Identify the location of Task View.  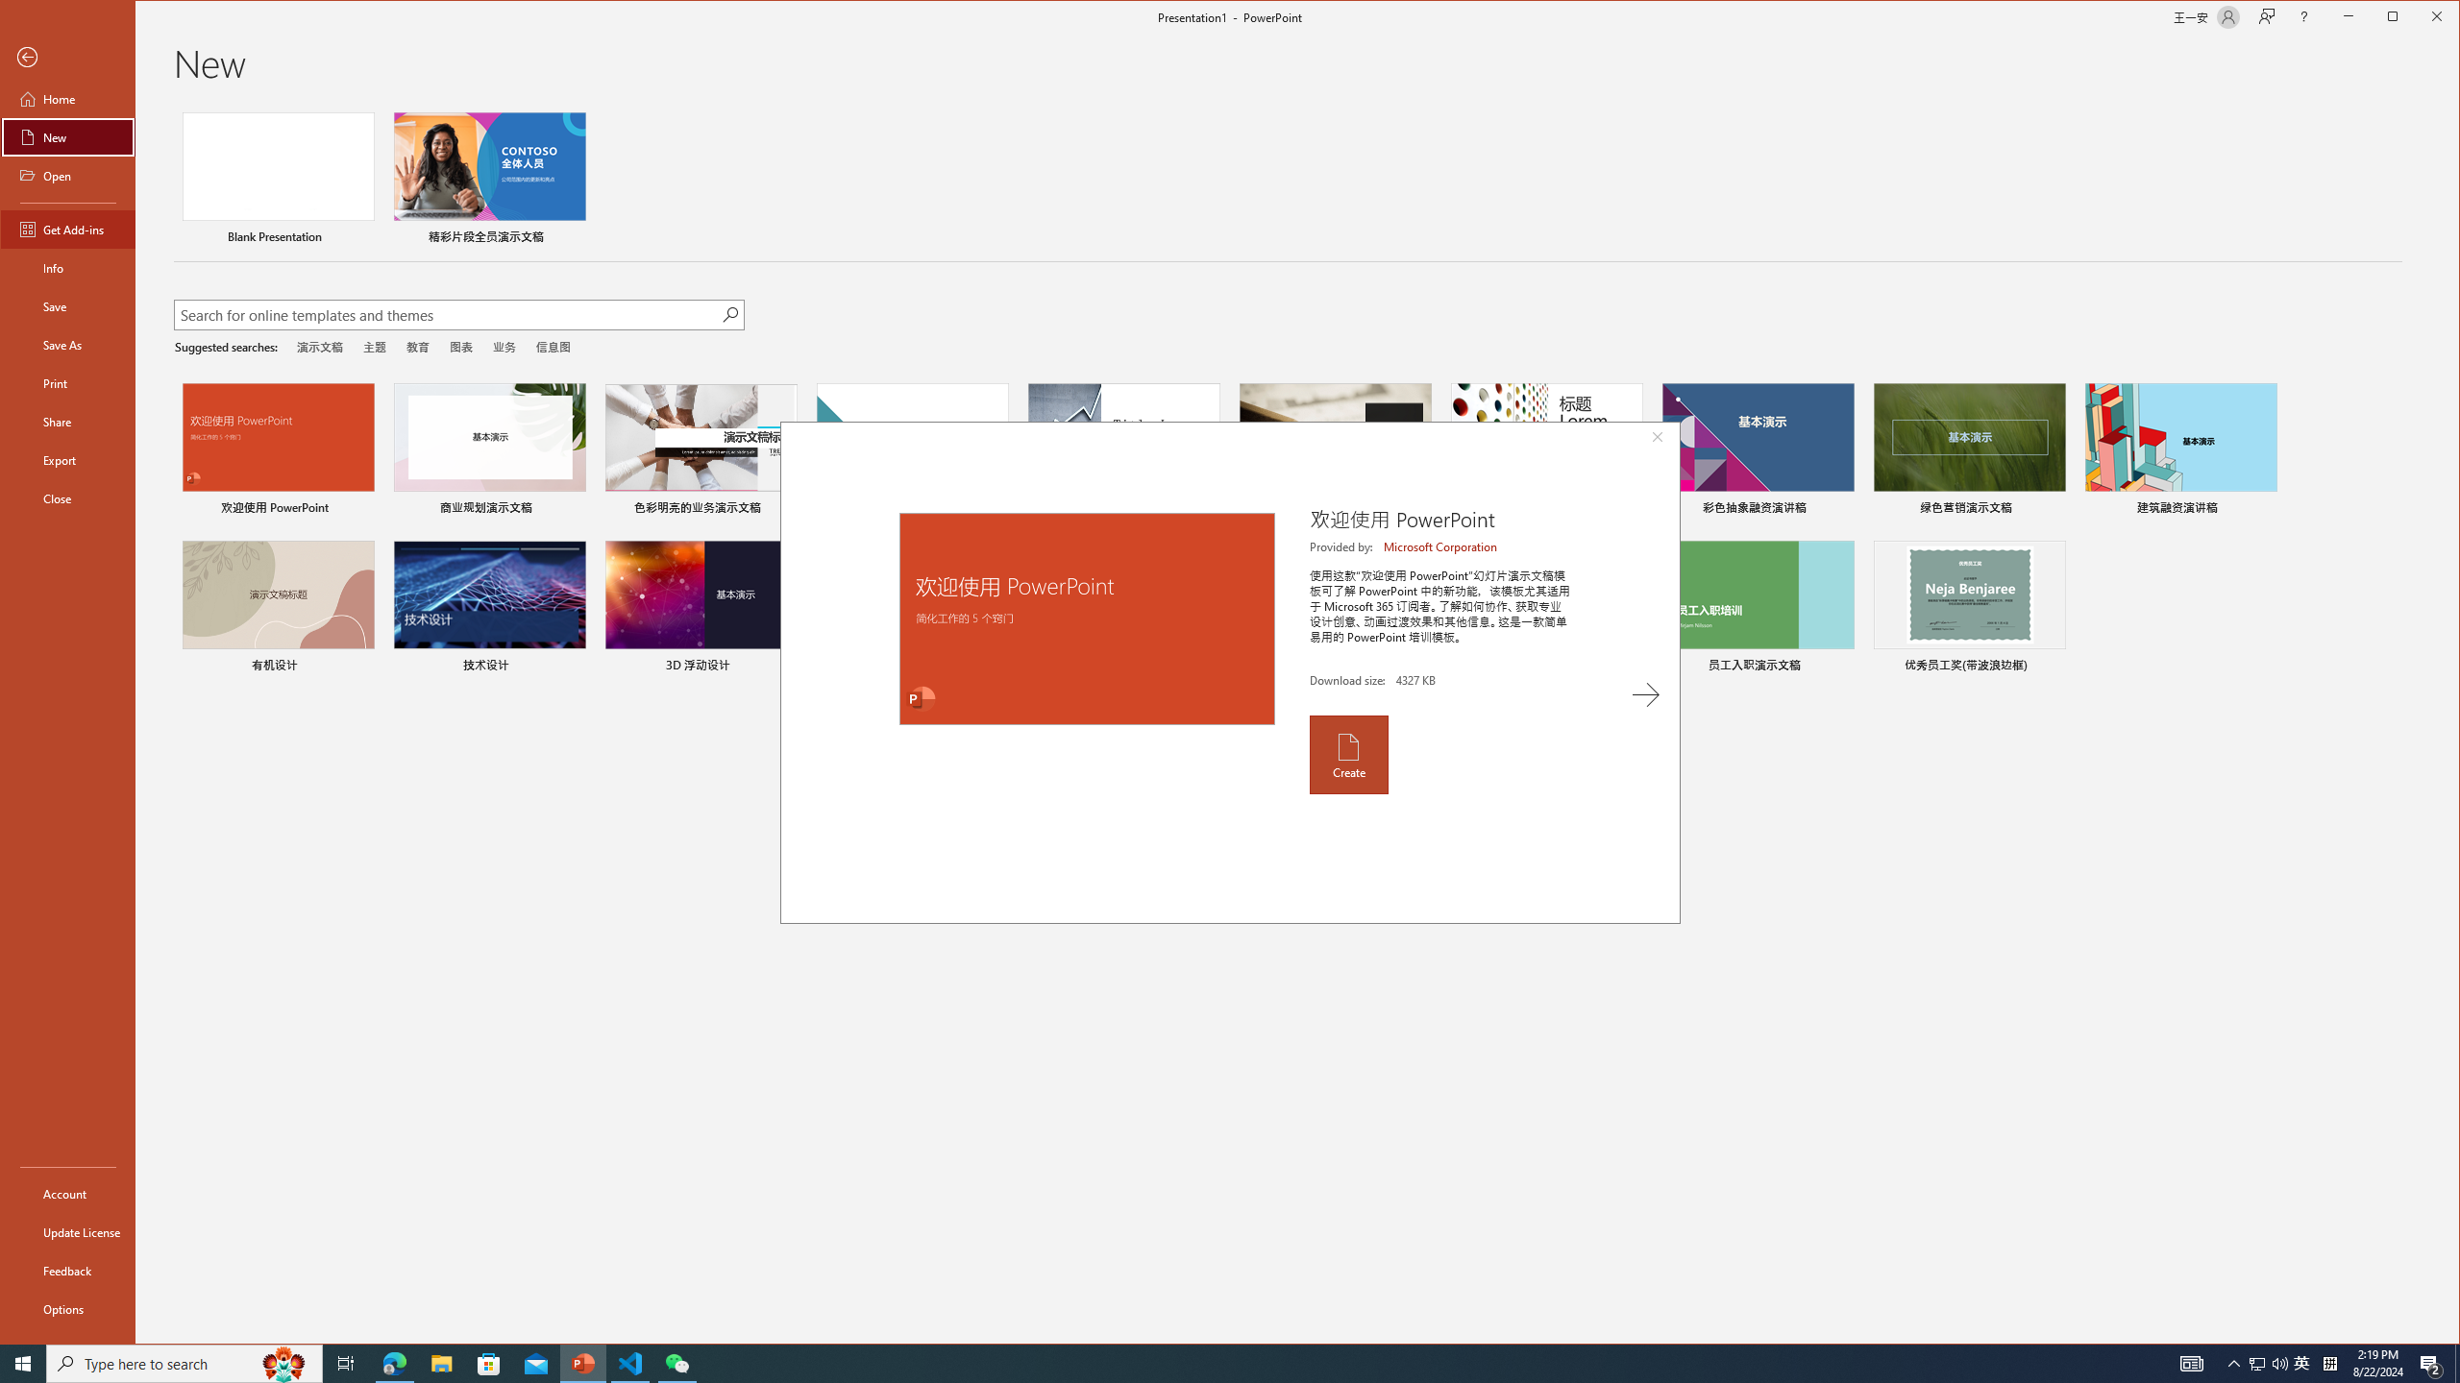
(346, 1364).